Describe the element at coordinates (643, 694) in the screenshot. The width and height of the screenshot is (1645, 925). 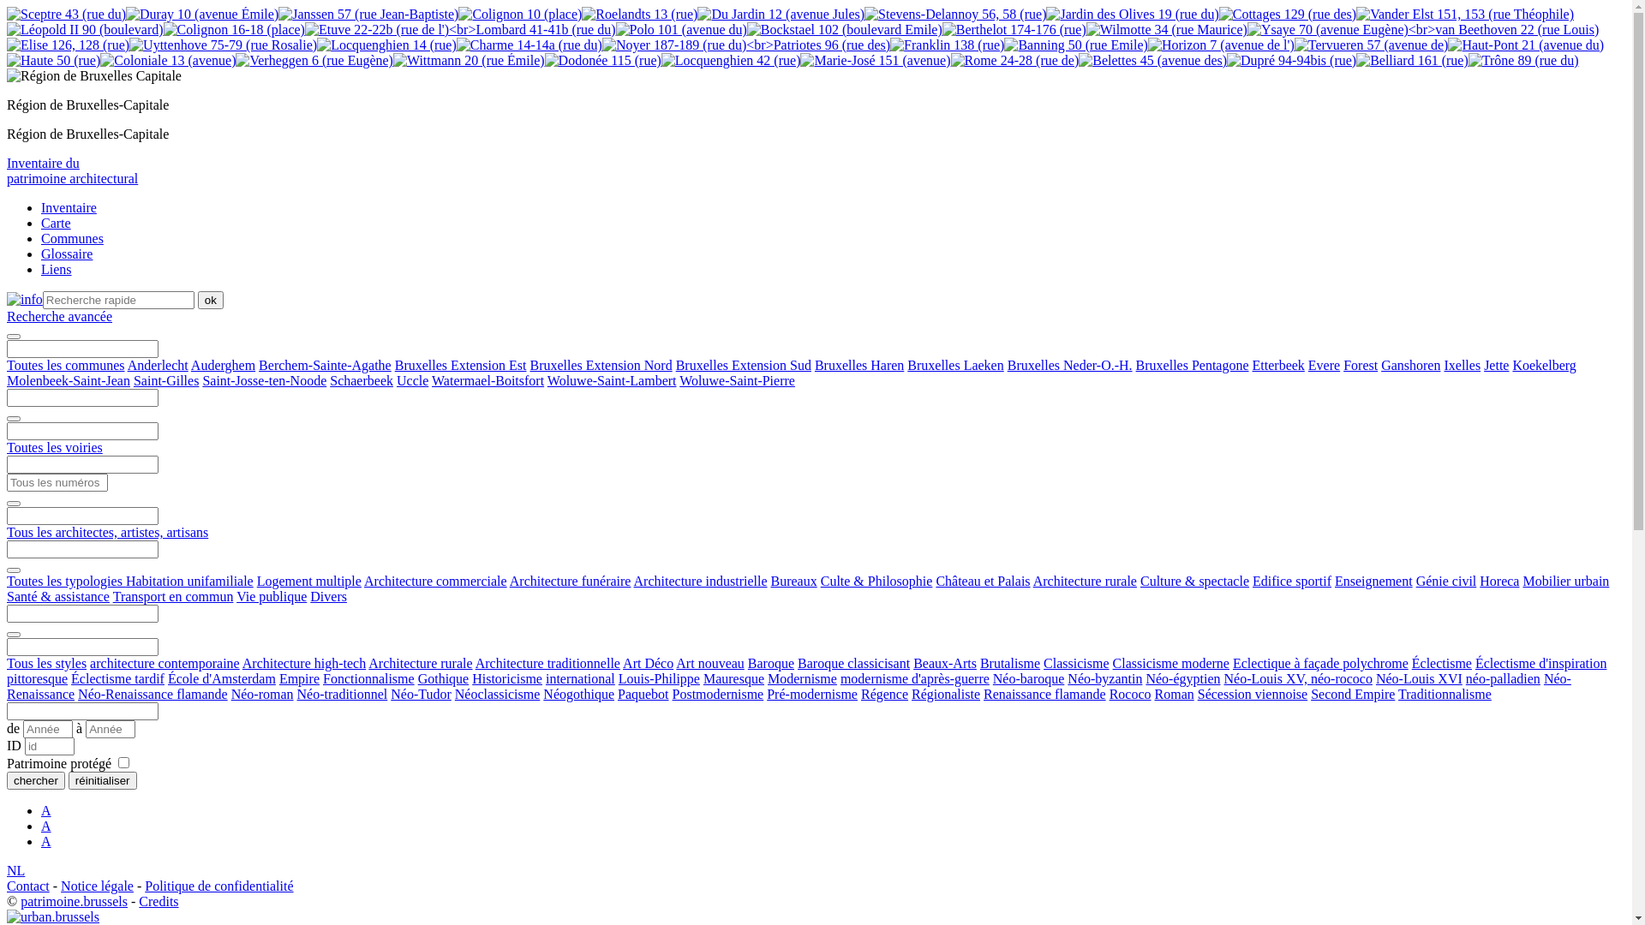
I see `Paquebot` at that location.